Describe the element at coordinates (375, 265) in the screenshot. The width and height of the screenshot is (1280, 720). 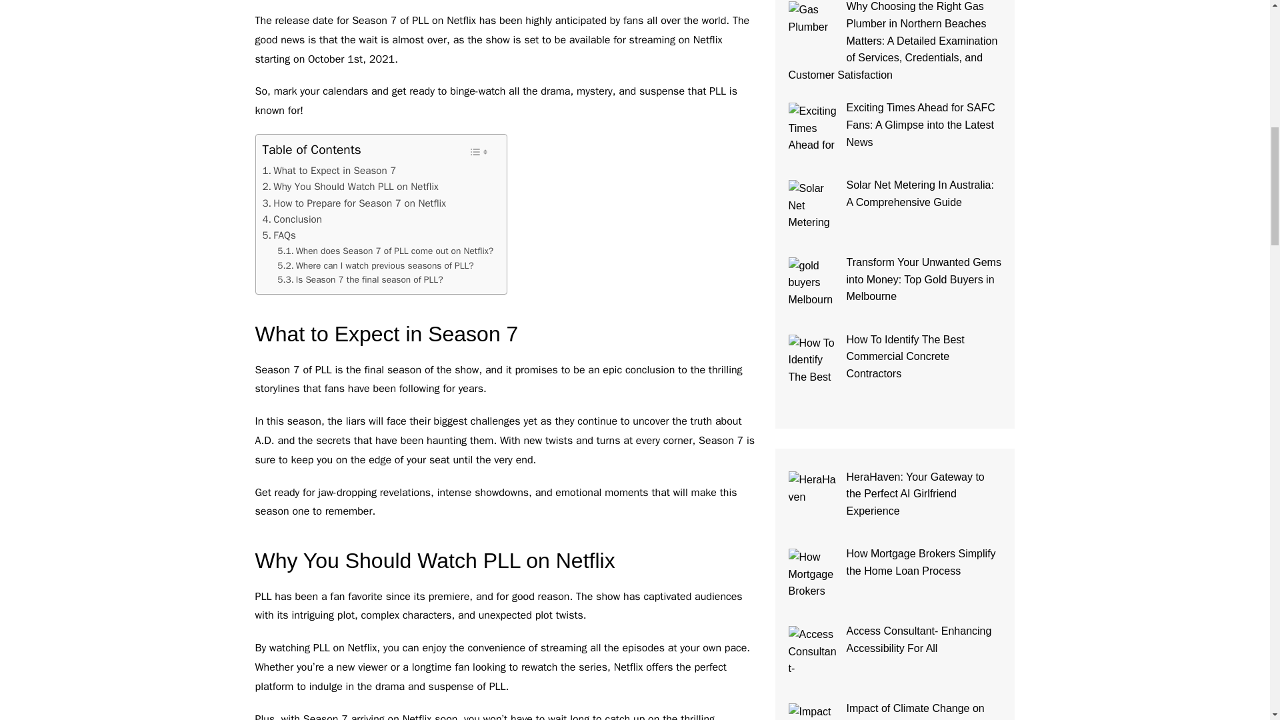
I see `Where can I watch previous seasons of PLL?` at that location.